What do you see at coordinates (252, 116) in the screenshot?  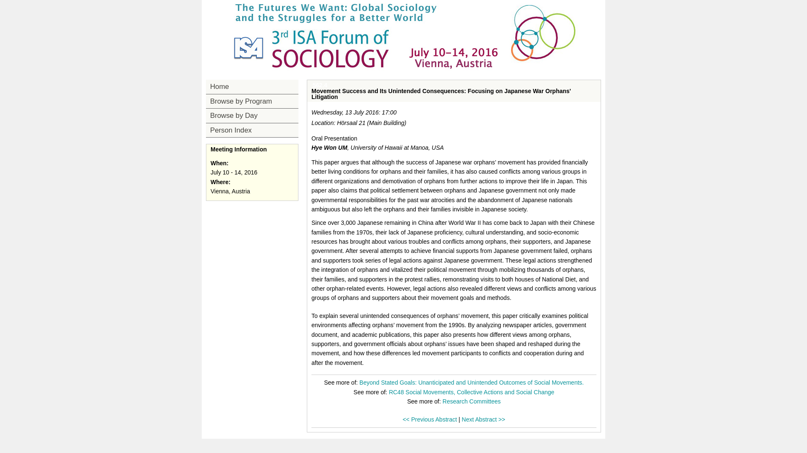 I see `Browse by Day` at bounding box center [252, 116].